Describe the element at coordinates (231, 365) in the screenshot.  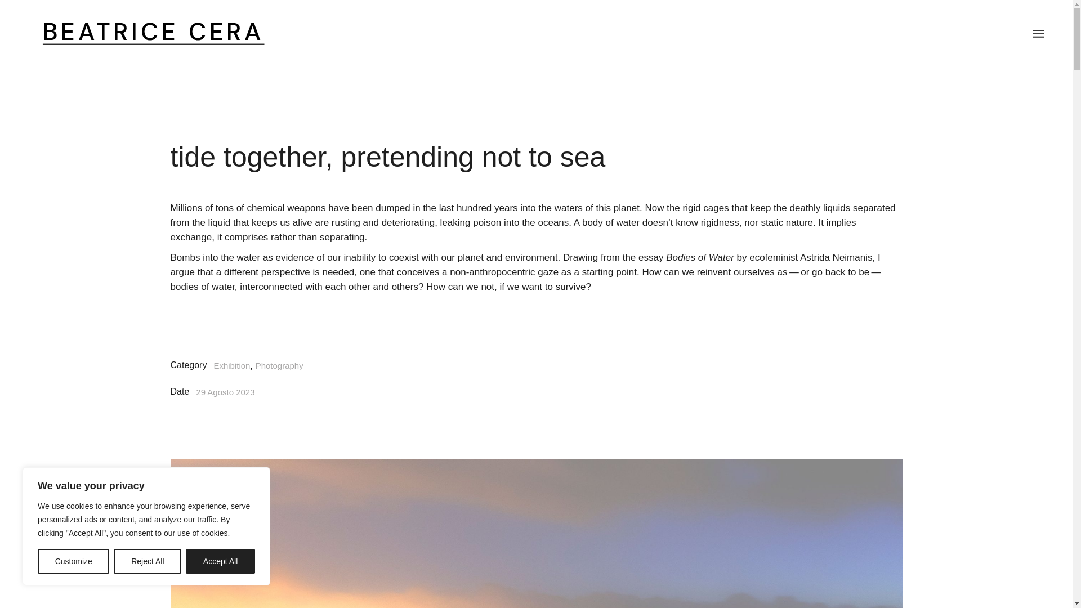
I see `Exhibition` at that location.